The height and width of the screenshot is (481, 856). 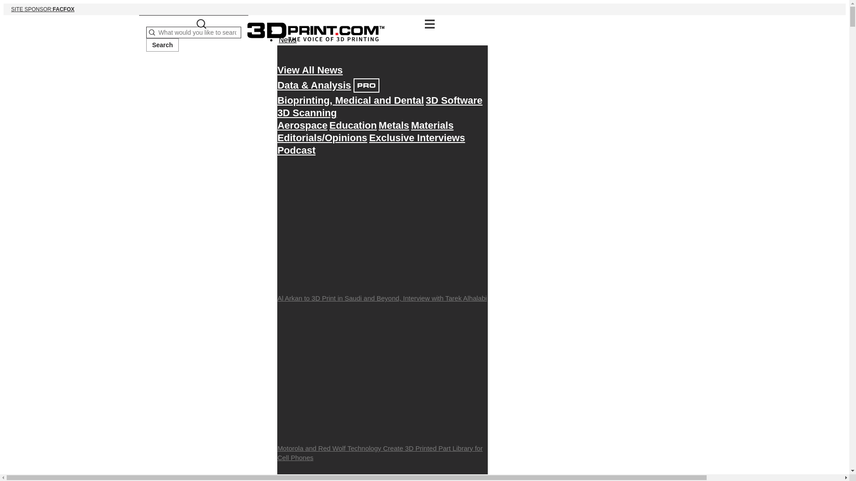 What do you see at coordinates (432, 125) in the screenshot?
I see `Podcast` at bounding box center [432, 125].